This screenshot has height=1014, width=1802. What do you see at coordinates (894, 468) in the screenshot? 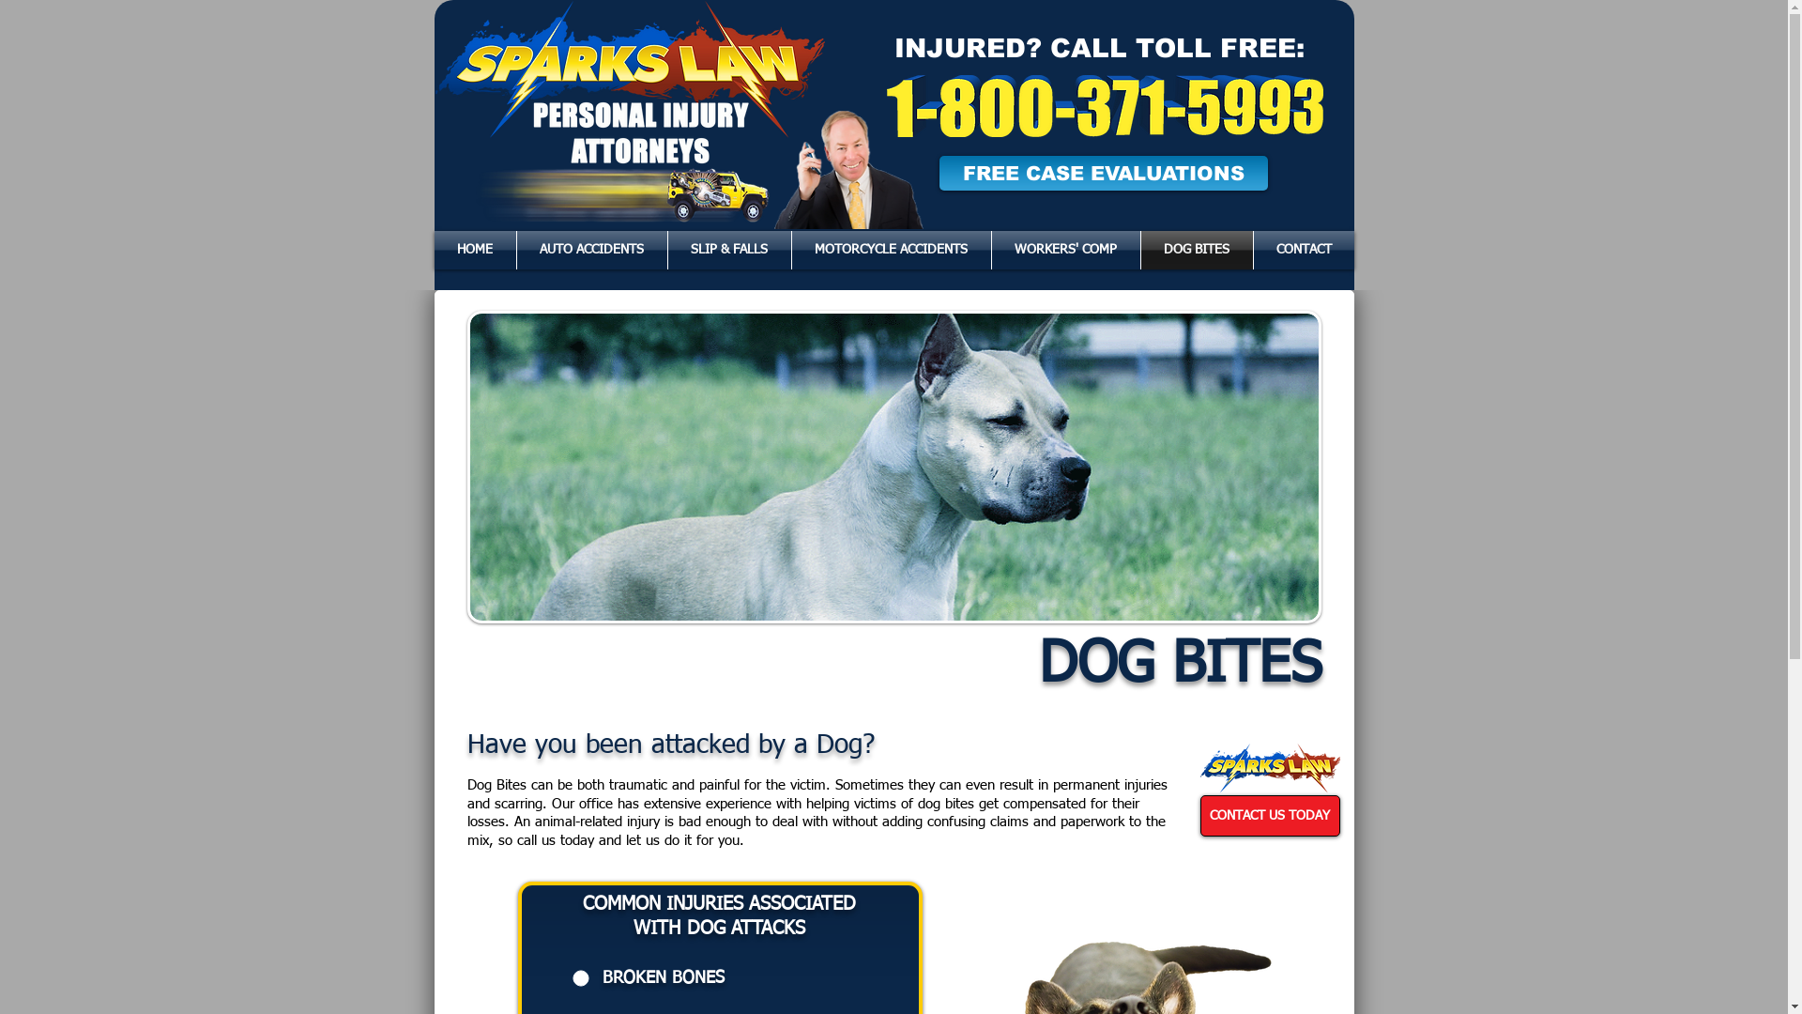
I see `Sparks Law Dog Bite Injury Lawyer RI` at bounding box center [894, 468].